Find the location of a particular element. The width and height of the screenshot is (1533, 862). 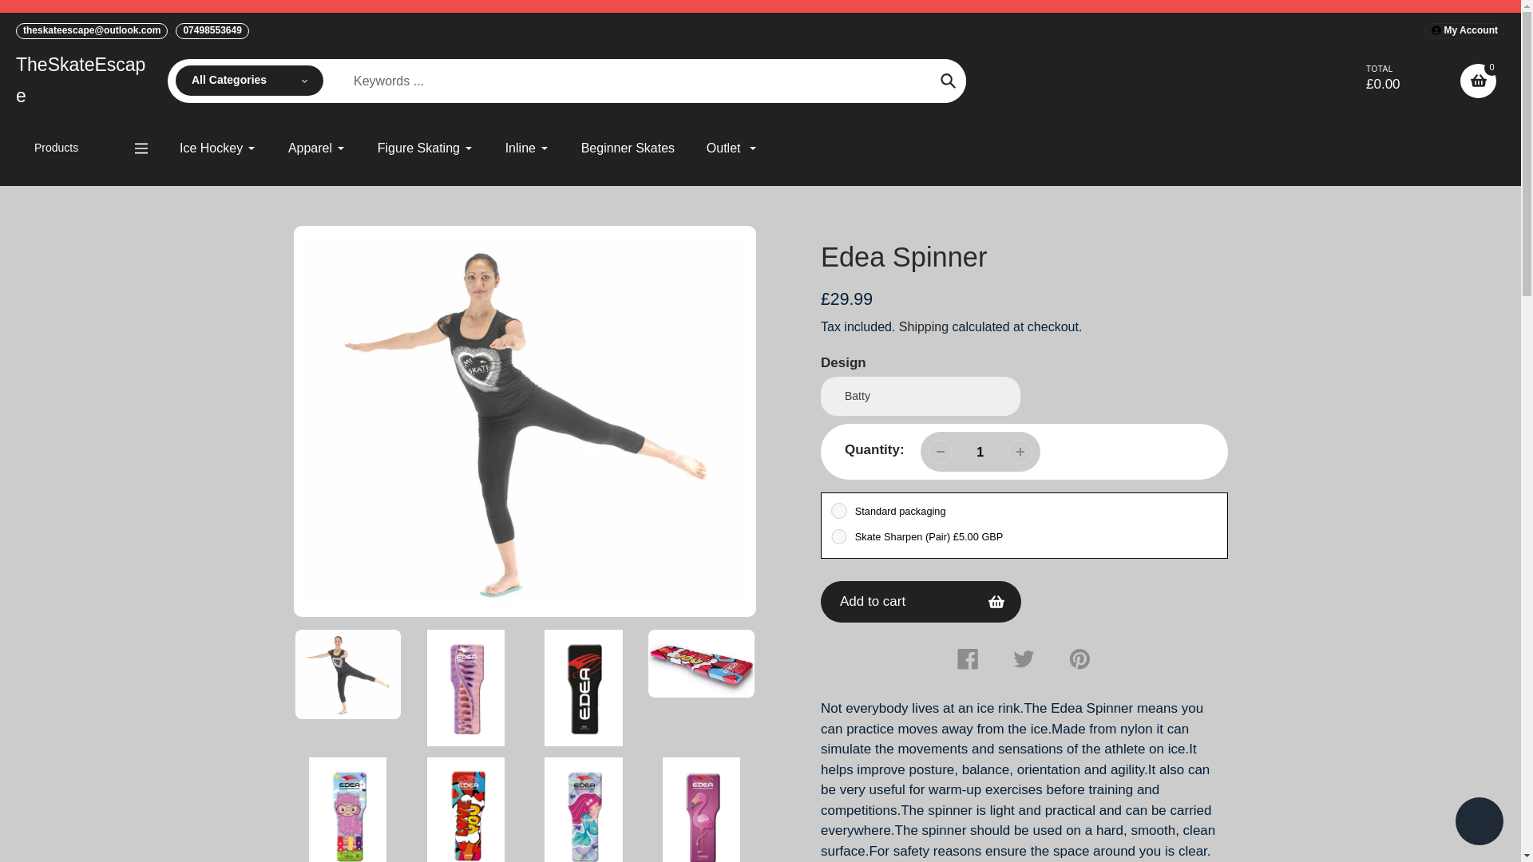

40717471187059 is located at coordinates (838, 536).